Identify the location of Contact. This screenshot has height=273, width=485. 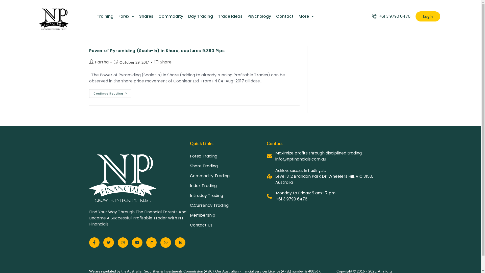
(284, 16).